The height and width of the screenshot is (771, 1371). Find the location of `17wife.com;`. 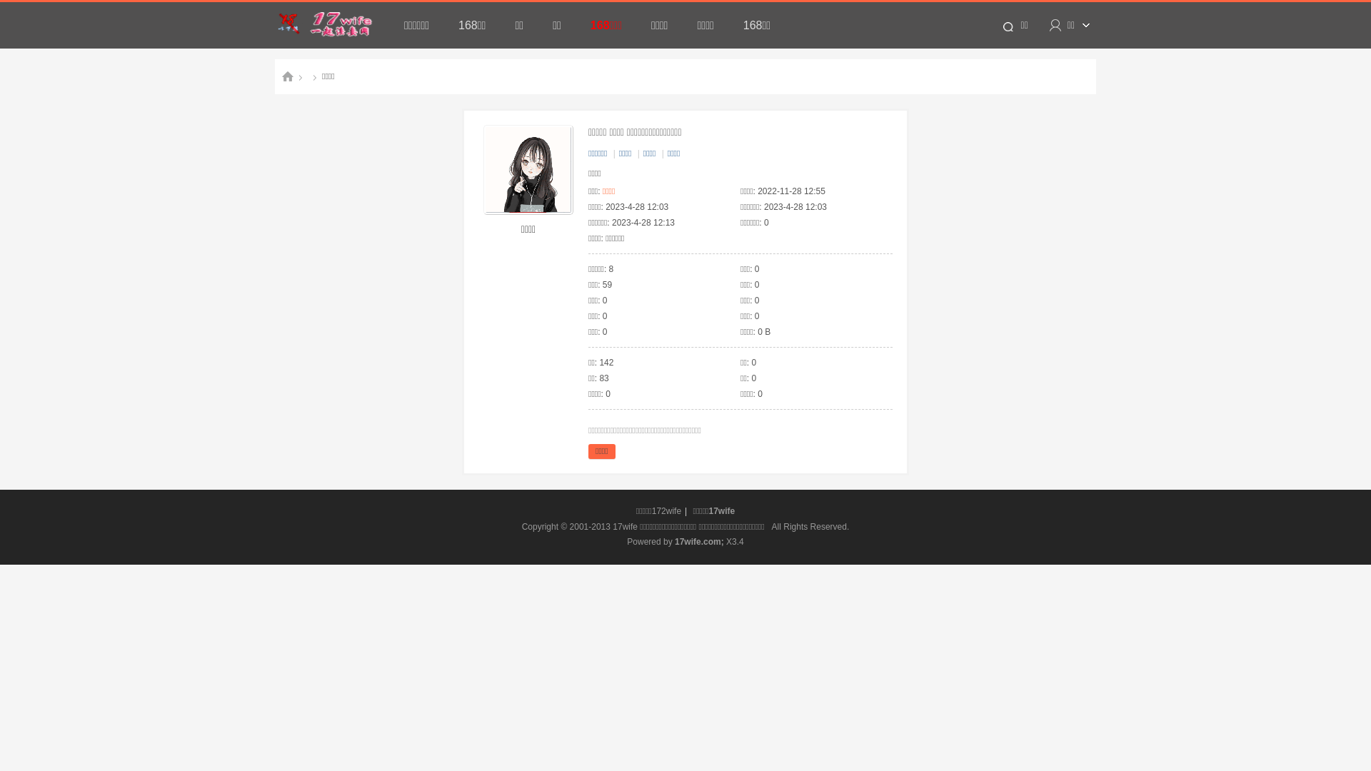

17wife.com; is located at coordinates (699, 542).